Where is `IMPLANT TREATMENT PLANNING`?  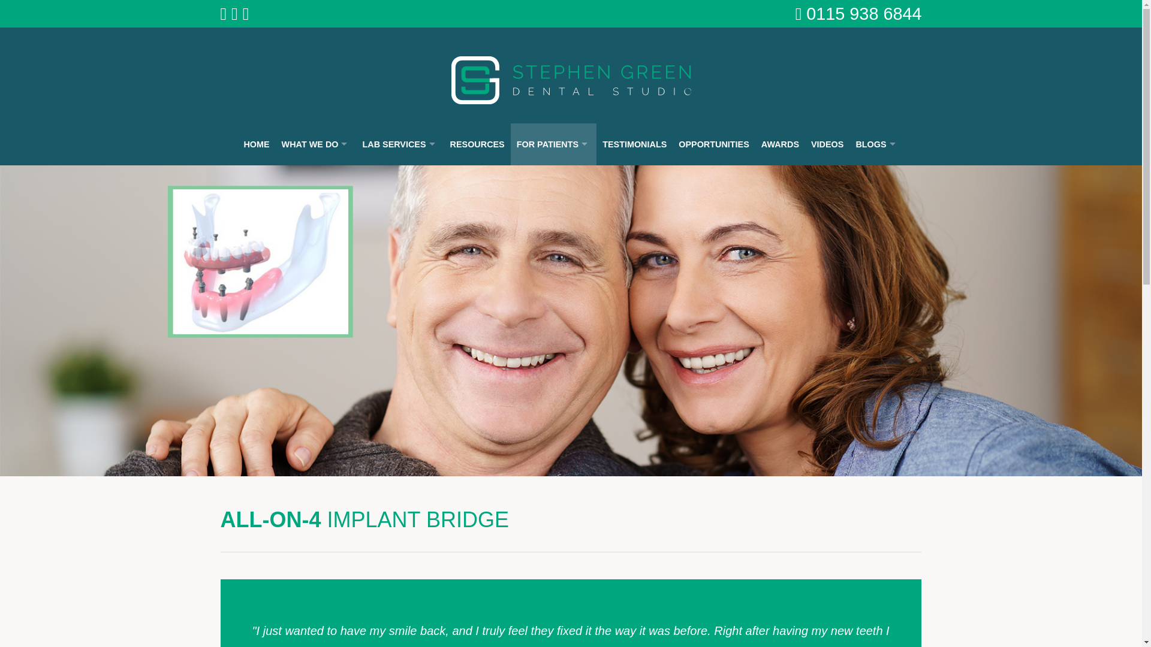 IMPLANT TREATMENT PLANNING is located at coordinates (399, 327).